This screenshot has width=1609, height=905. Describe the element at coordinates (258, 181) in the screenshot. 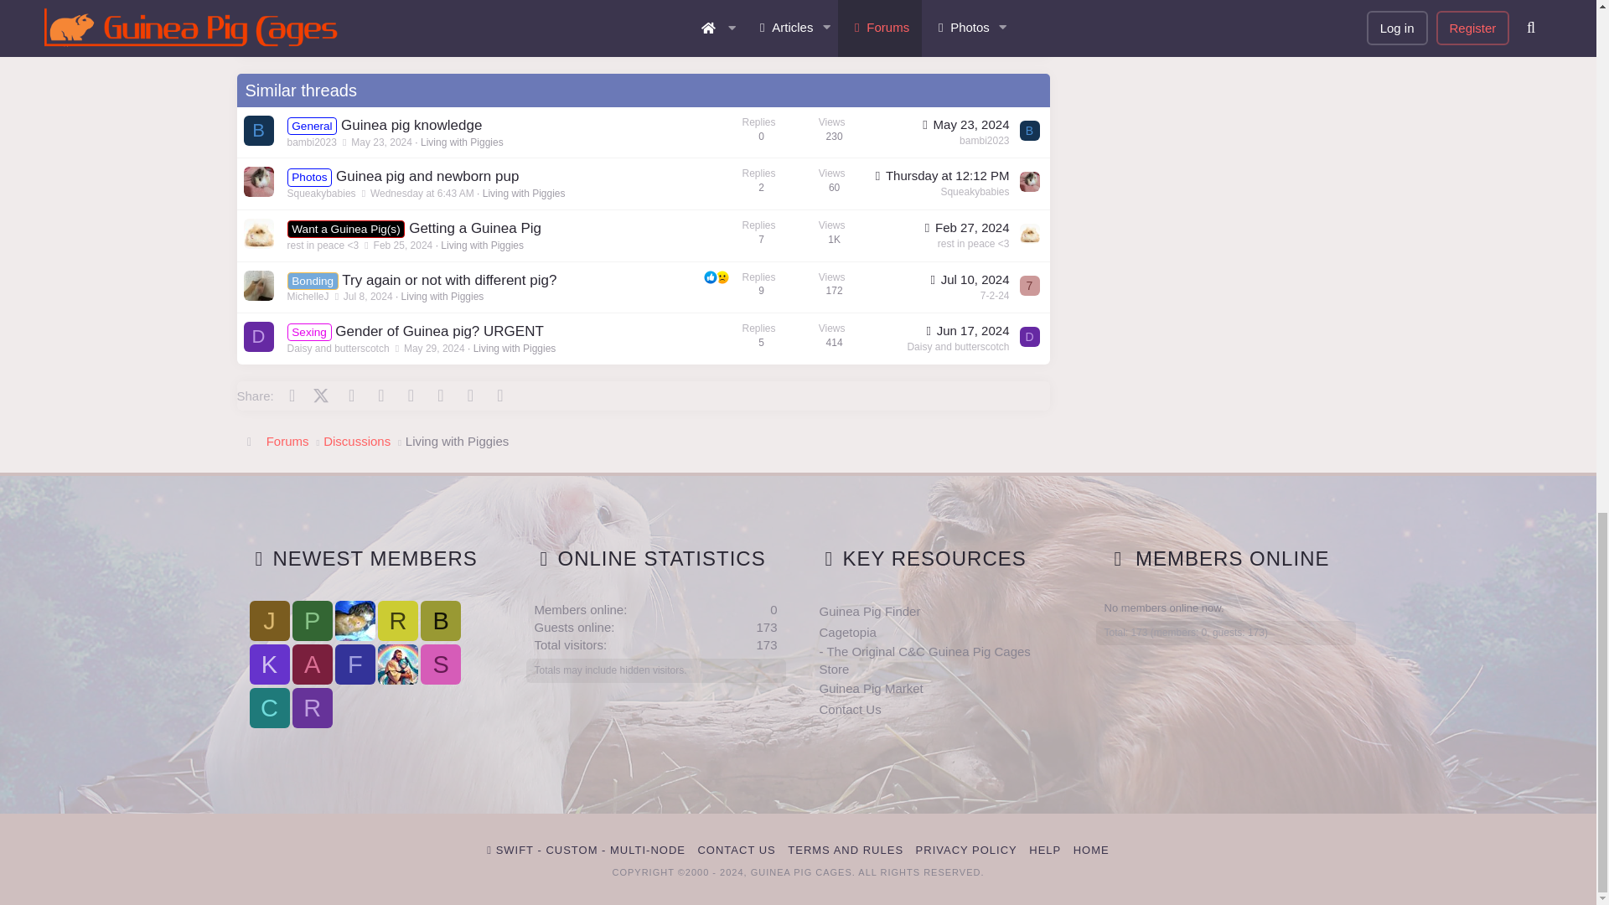

I see `Squeakybabies` at that location.